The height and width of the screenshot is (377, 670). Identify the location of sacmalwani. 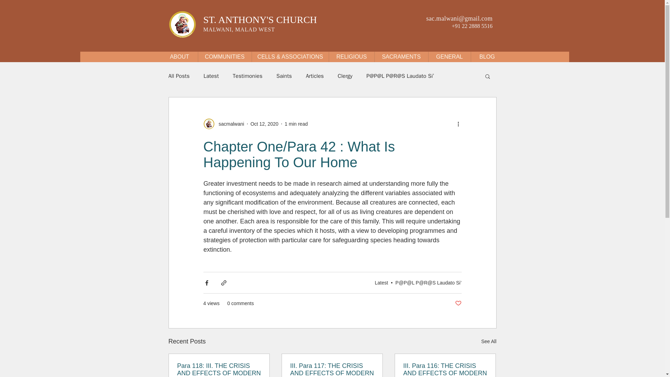
(229, 124).